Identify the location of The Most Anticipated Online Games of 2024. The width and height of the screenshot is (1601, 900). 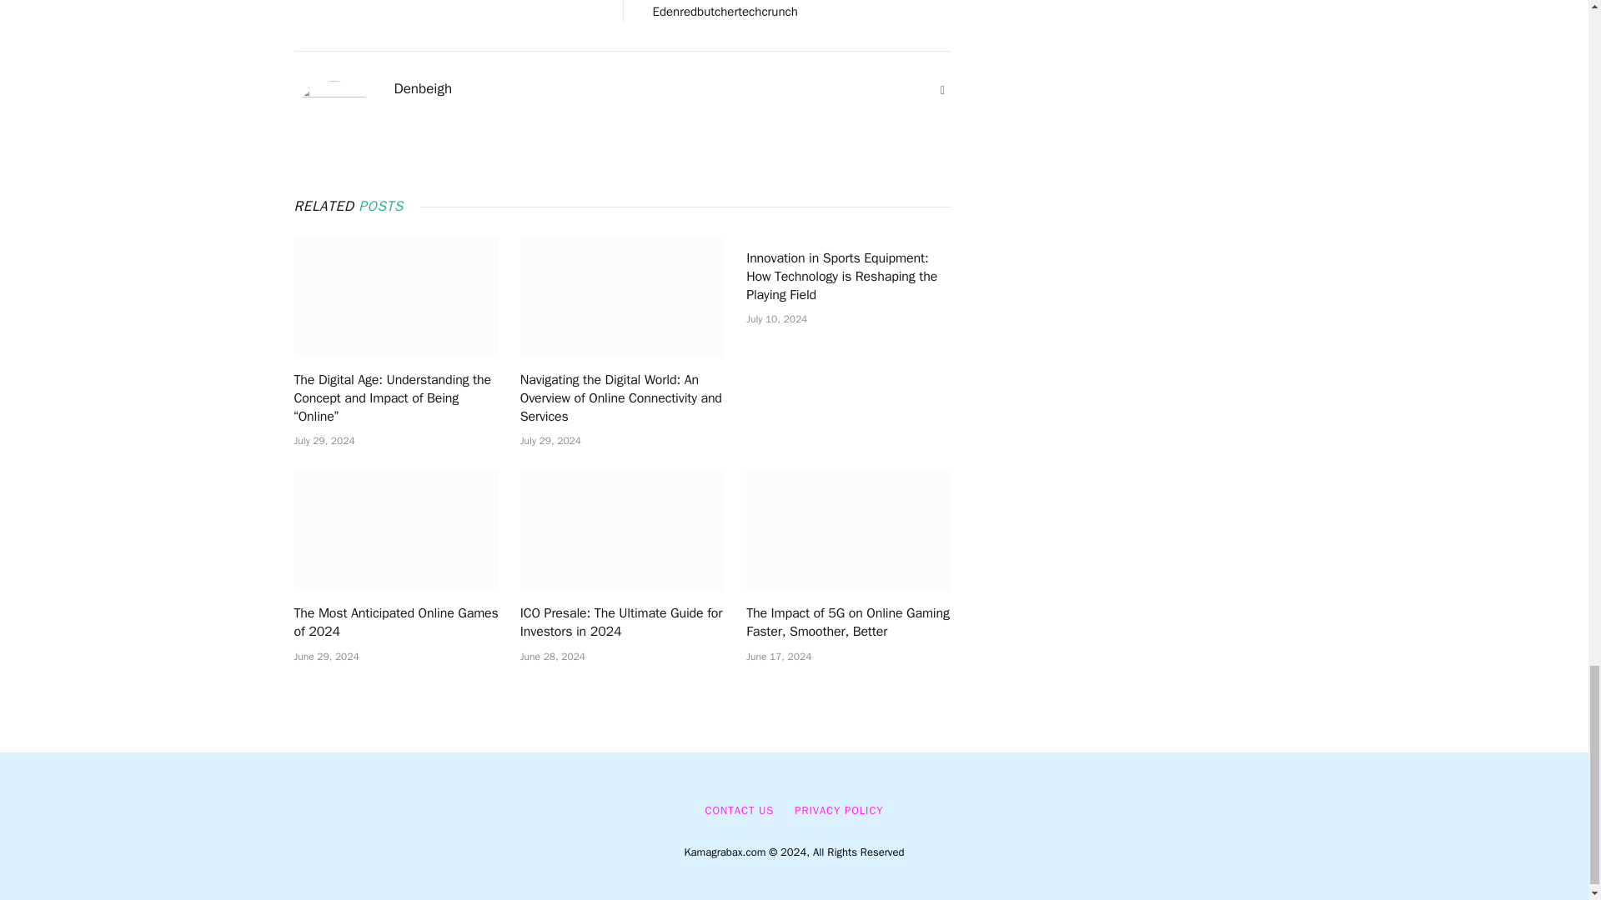
(395, 530).